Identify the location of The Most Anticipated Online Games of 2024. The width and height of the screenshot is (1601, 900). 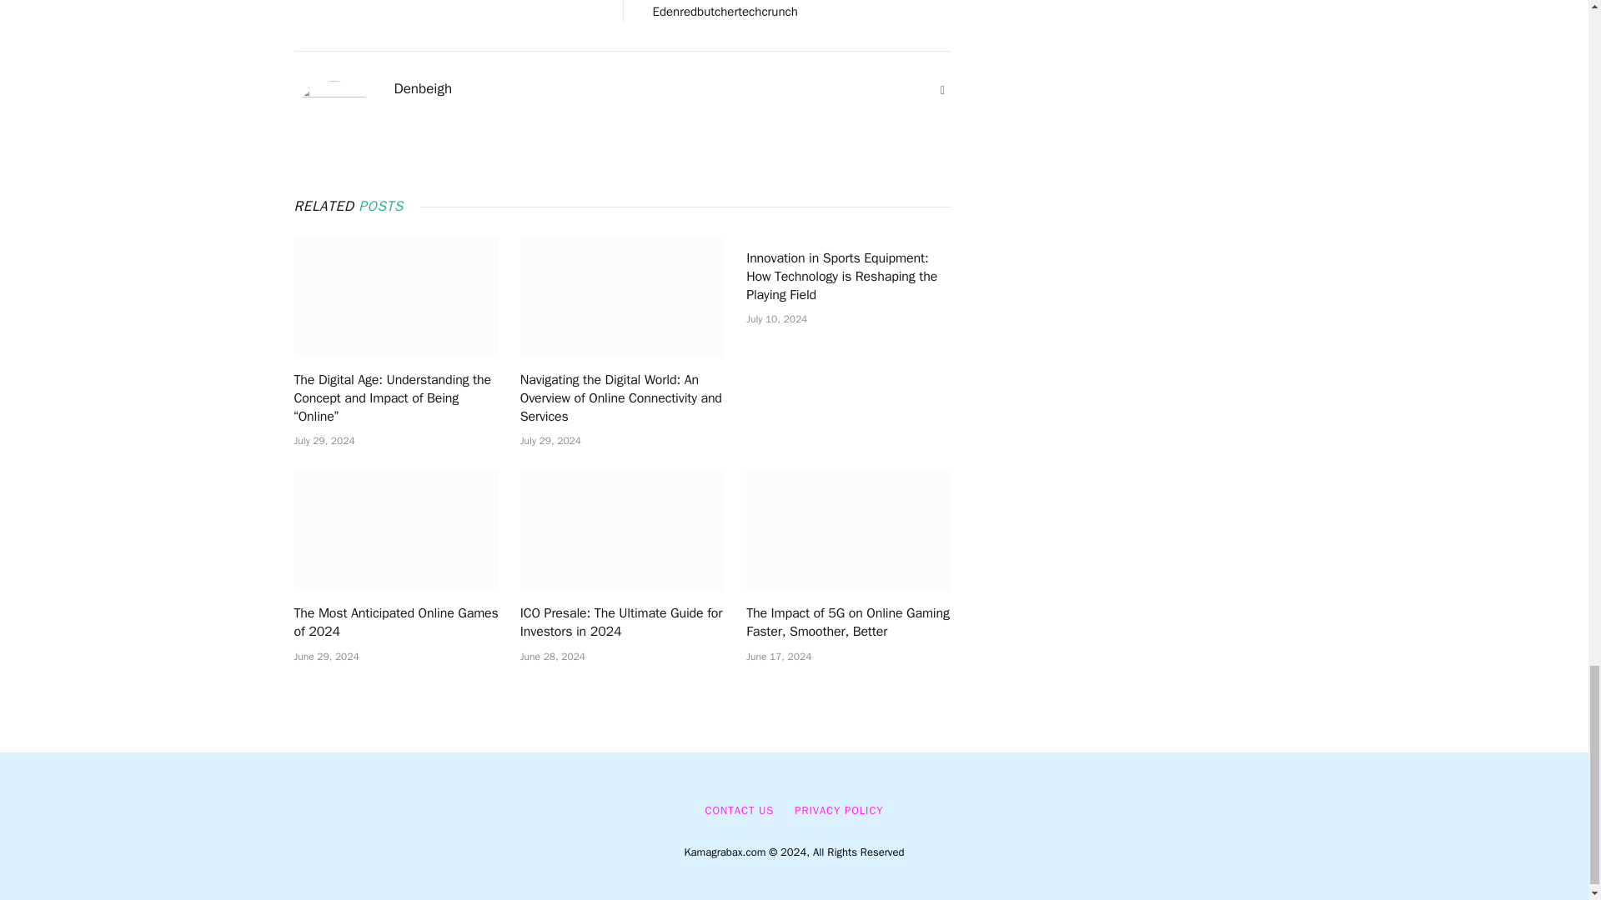
(395, 530).